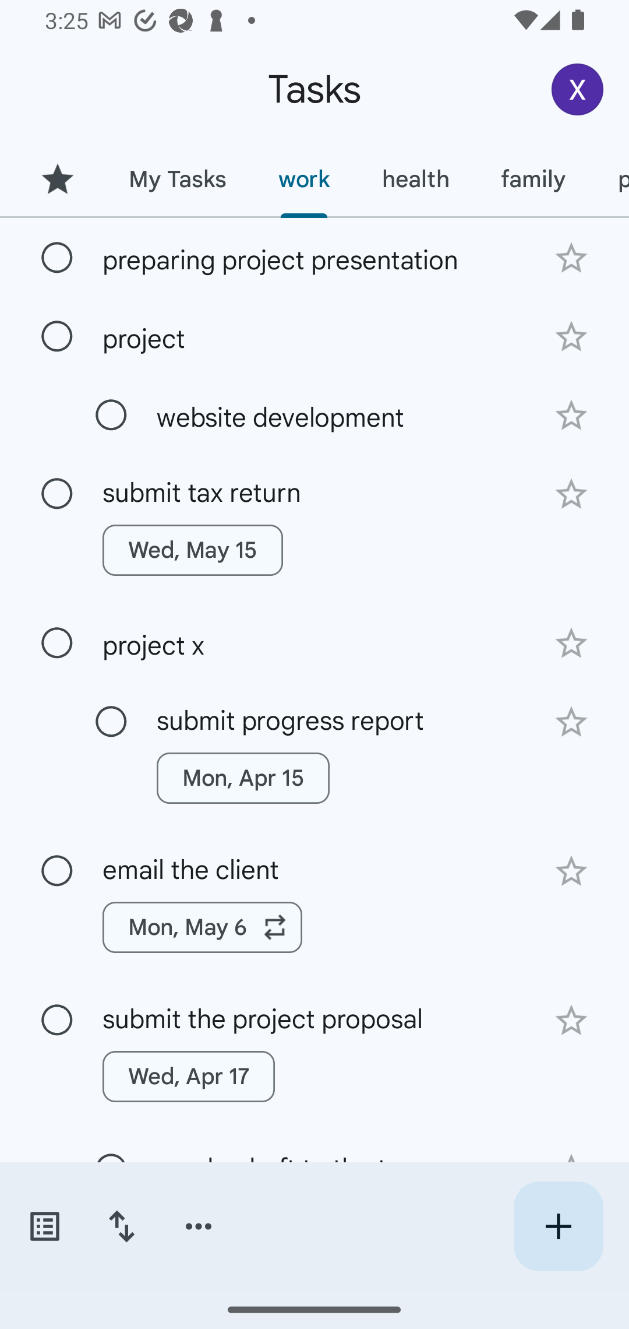 The height and width of the screenshot is (1329, 629). Describe the element at coordinates (44, 1226) in the screenshot. I see `Switch task lists` at that location.